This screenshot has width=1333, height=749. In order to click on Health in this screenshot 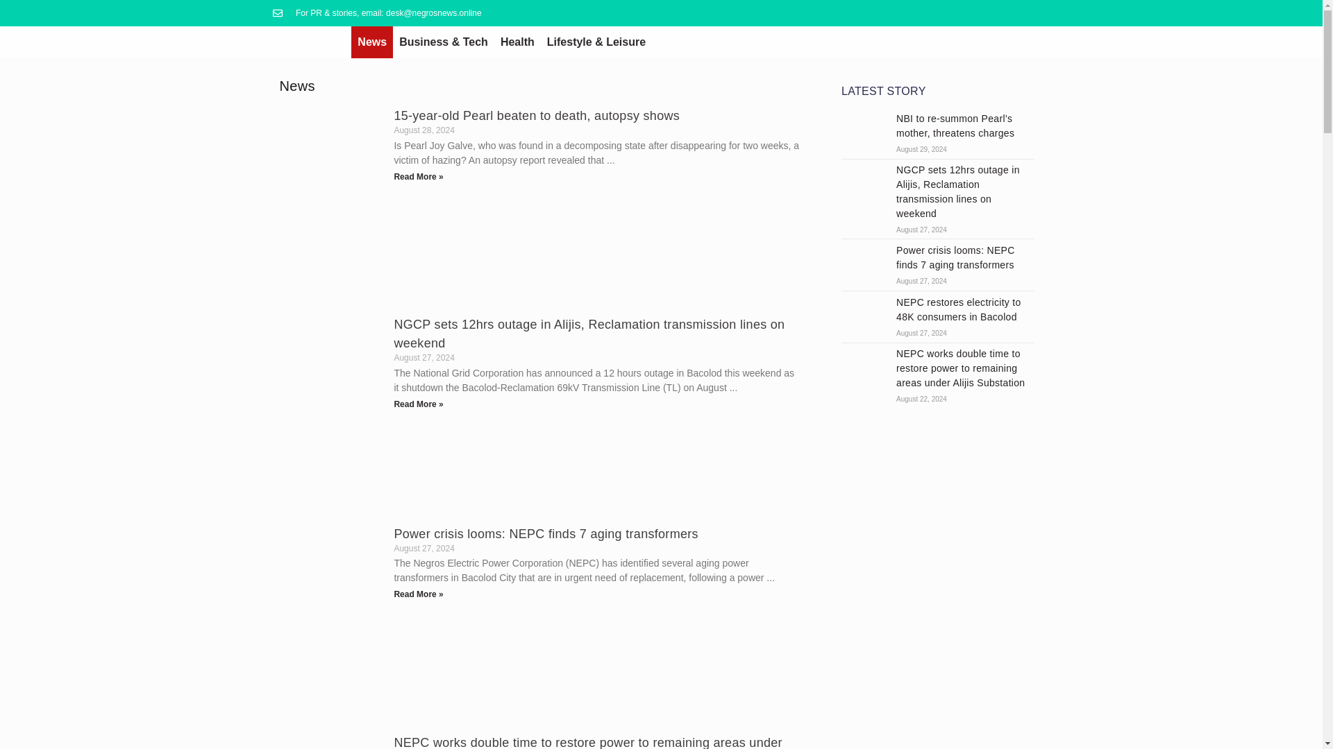, I will do `click(518, 42)`.